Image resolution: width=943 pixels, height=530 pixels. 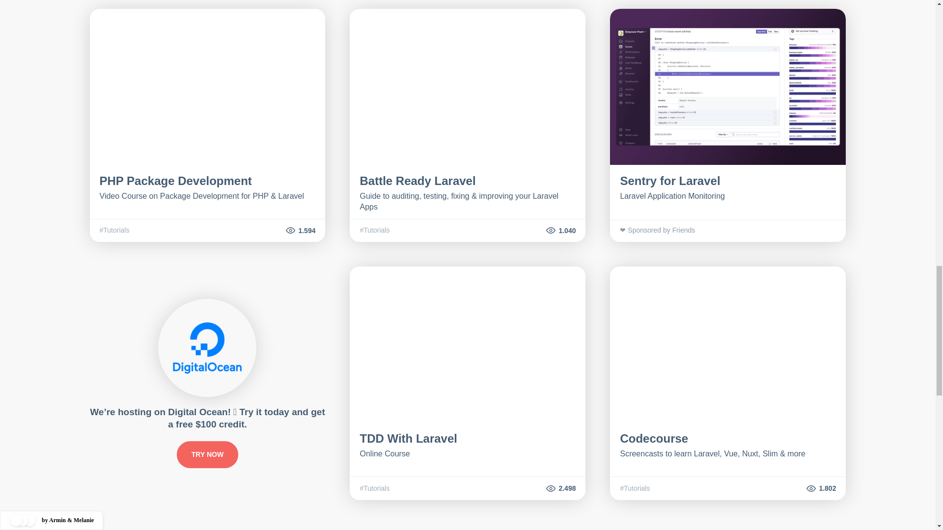 I want to click on TRY NOW, so click(x=207, y=454).